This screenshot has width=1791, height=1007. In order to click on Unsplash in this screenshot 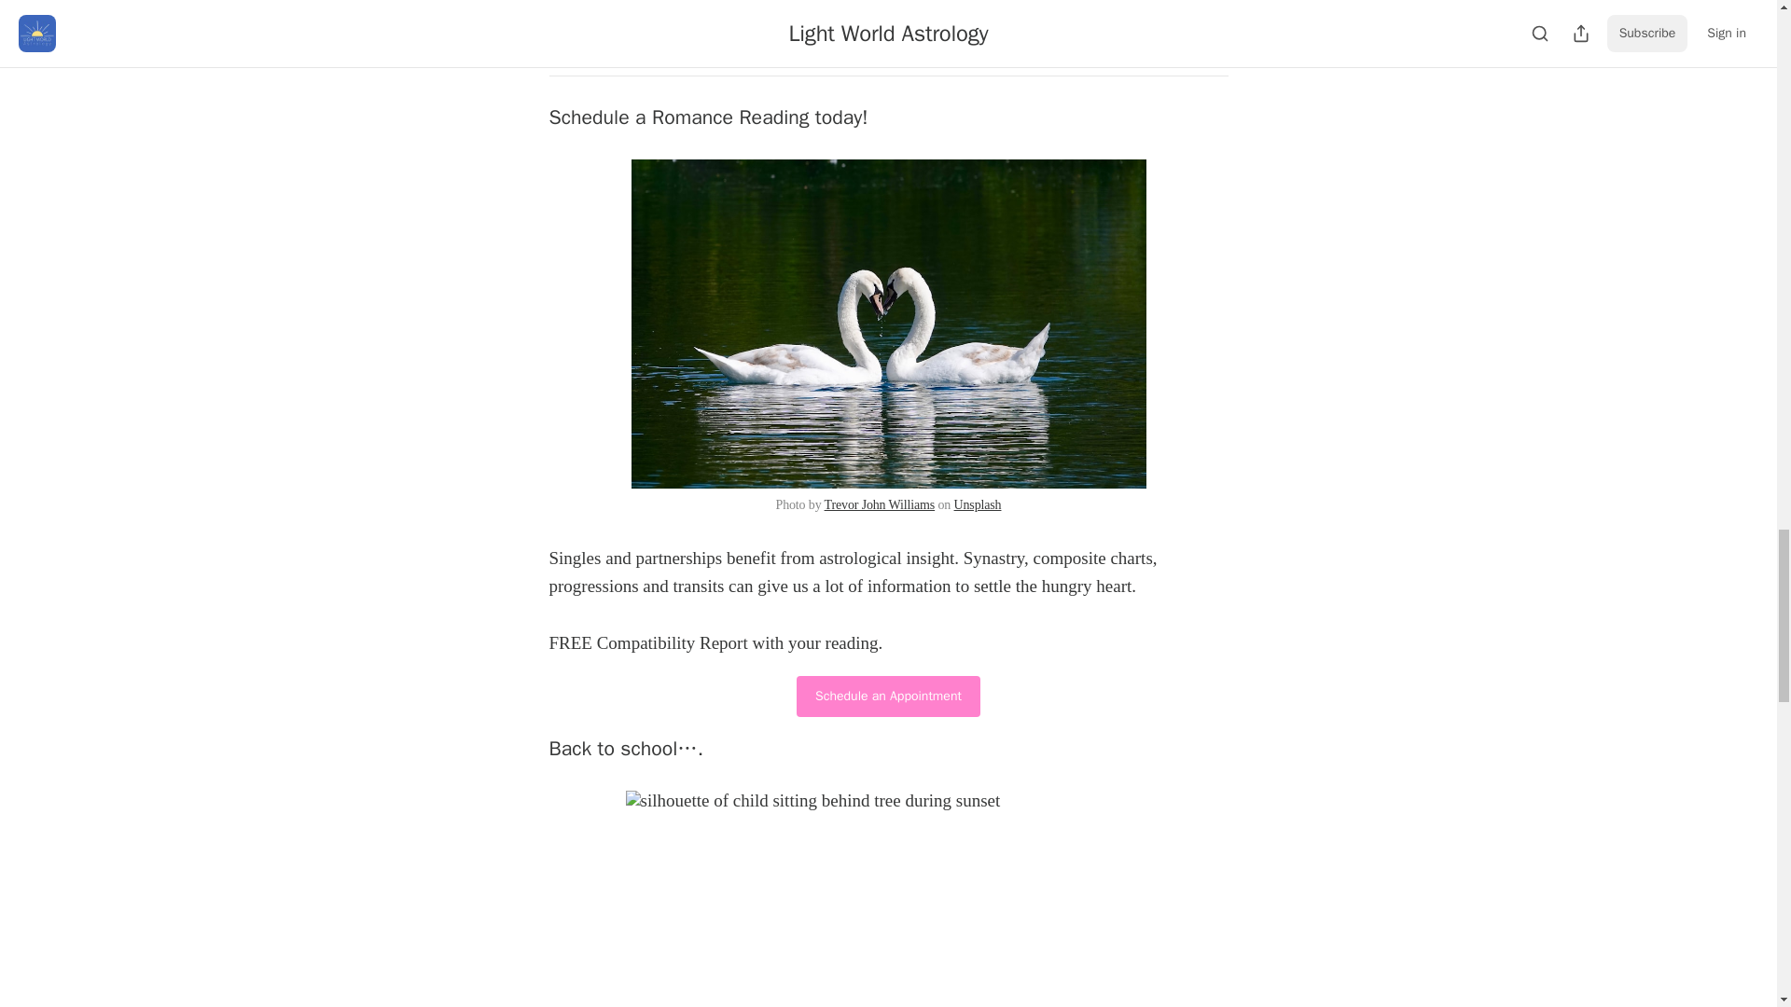, I will do `click(978, 504)`.